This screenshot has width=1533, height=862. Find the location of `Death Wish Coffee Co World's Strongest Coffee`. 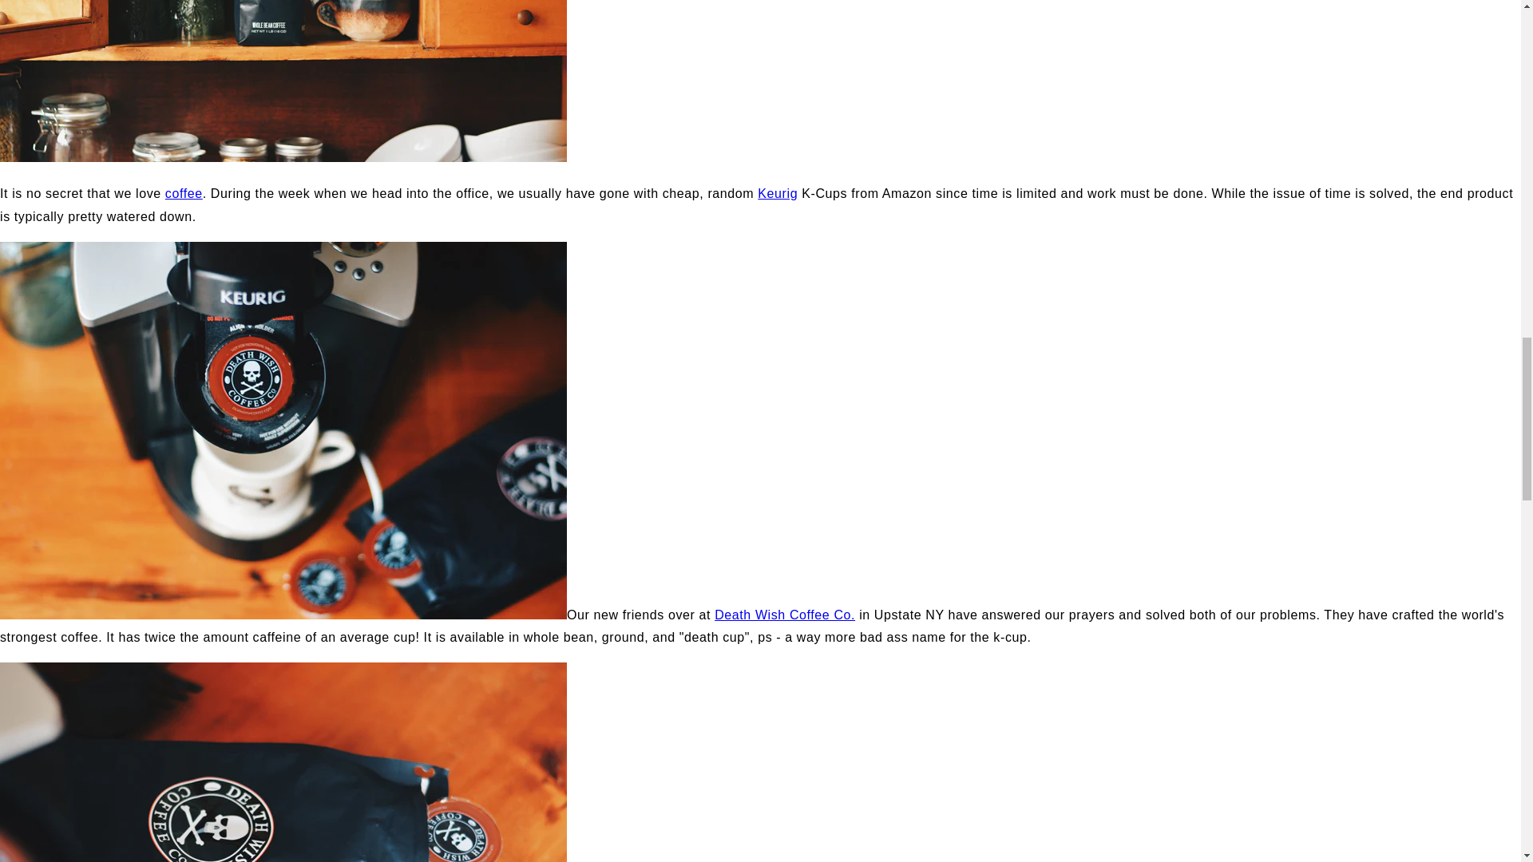

Death Wish Coffee Co World's Strongest Coffee is located at coordinates (784, 615).